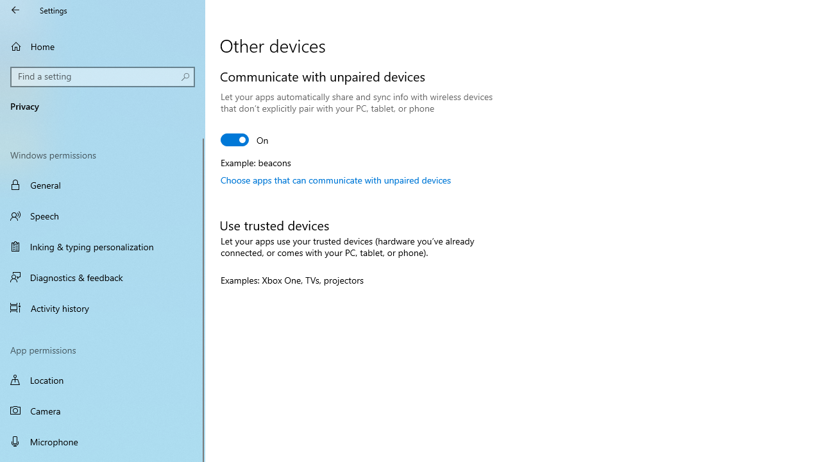 The width and height of the screenshot is (821, 462). What do you see at coordinates (103, 246) in the screenshot?
I see `Inking & typing personalization` at bounding box center [103, 246].